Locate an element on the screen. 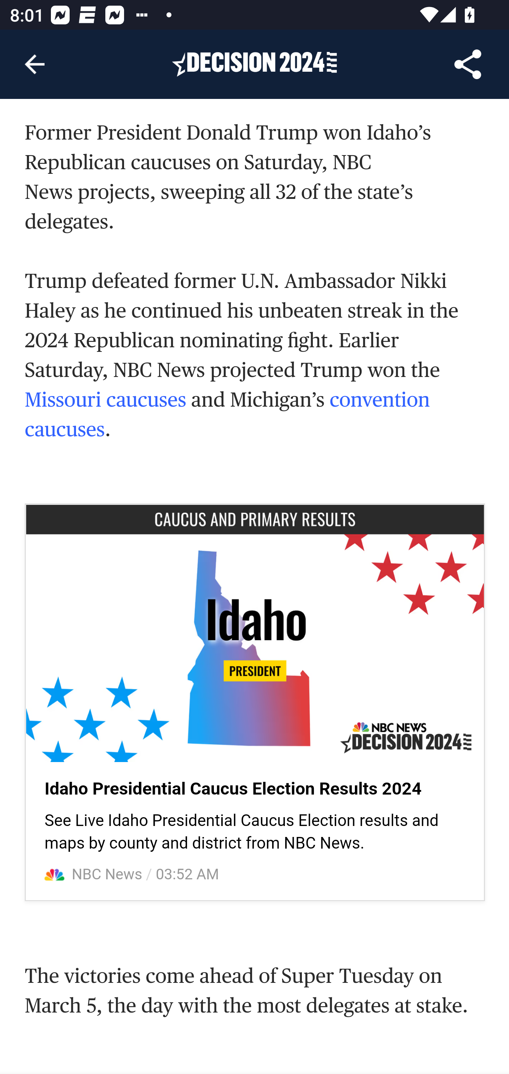 This screenshot has width=509, height=1074. convention caucuses is located at coordinates (228, 415).